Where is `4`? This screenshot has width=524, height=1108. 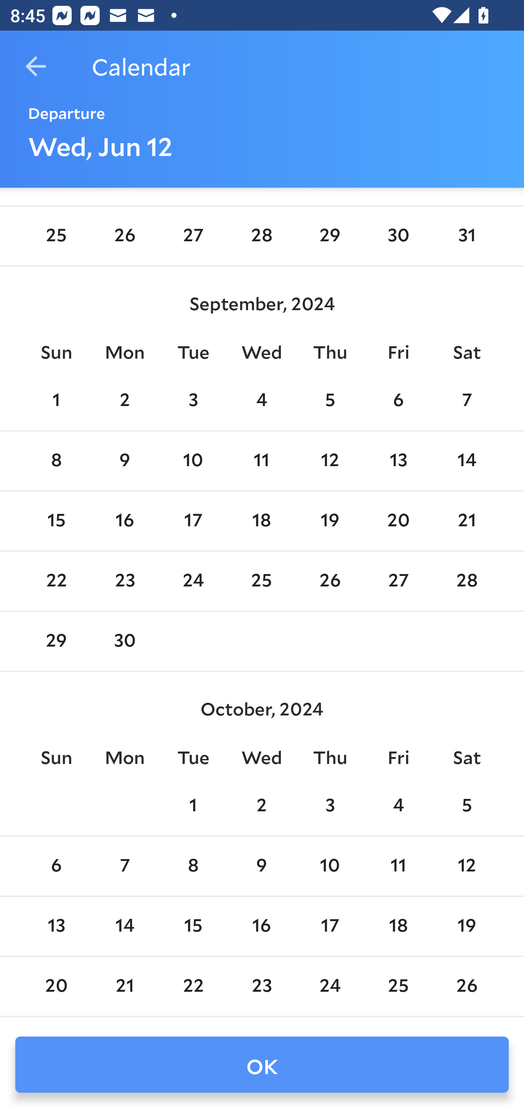 4 is located at coordinates (262, 401).